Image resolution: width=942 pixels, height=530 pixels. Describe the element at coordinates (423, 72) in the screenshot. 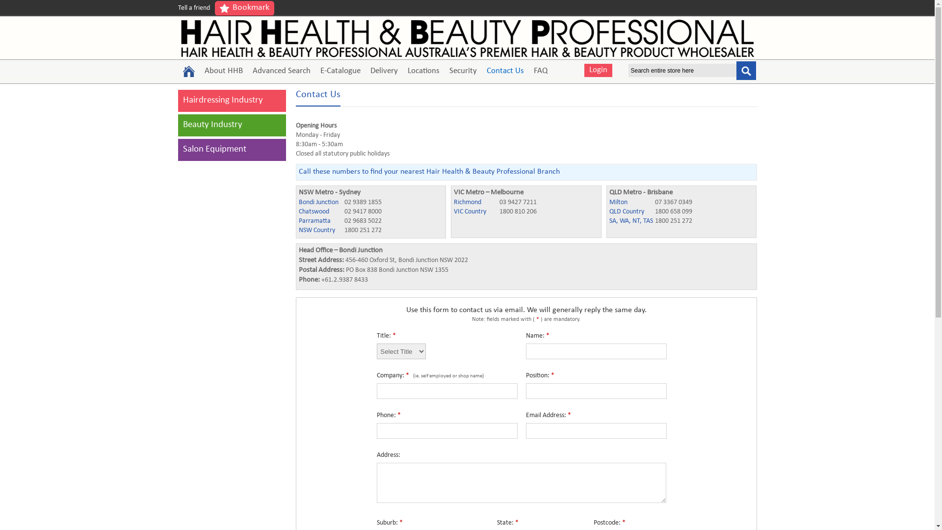

I see `Locations` at that location.